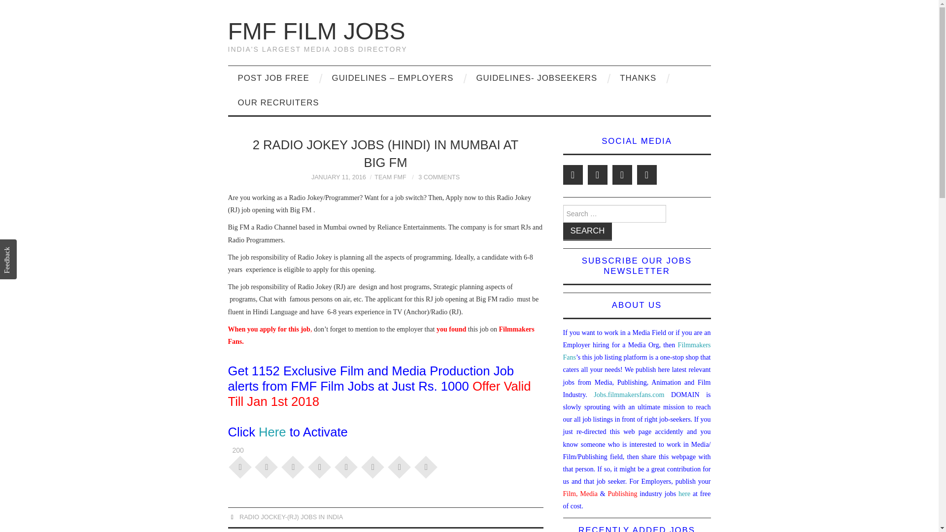 This screenshot has height=532, width=946. What do you see at coordinates (587, 232) in the screenshot?
I see `Search` at bounding box center [587, 232].